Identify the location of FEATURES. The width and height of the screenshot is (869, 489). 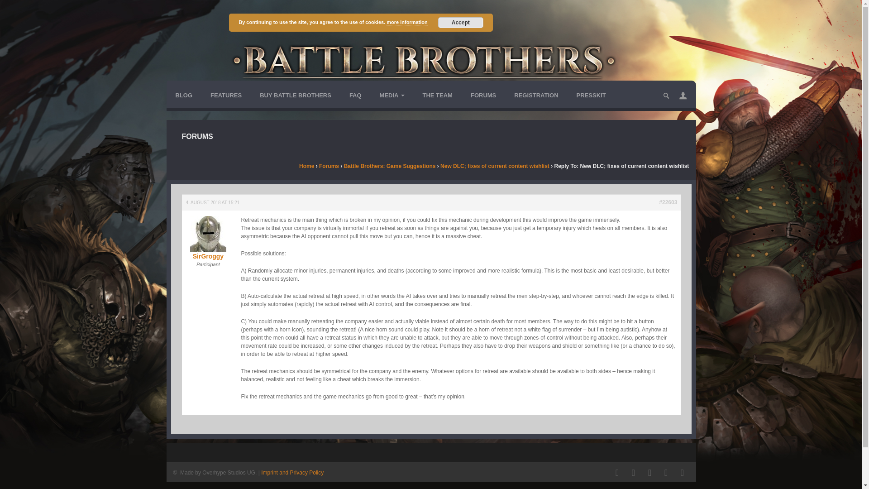
(226, 95).